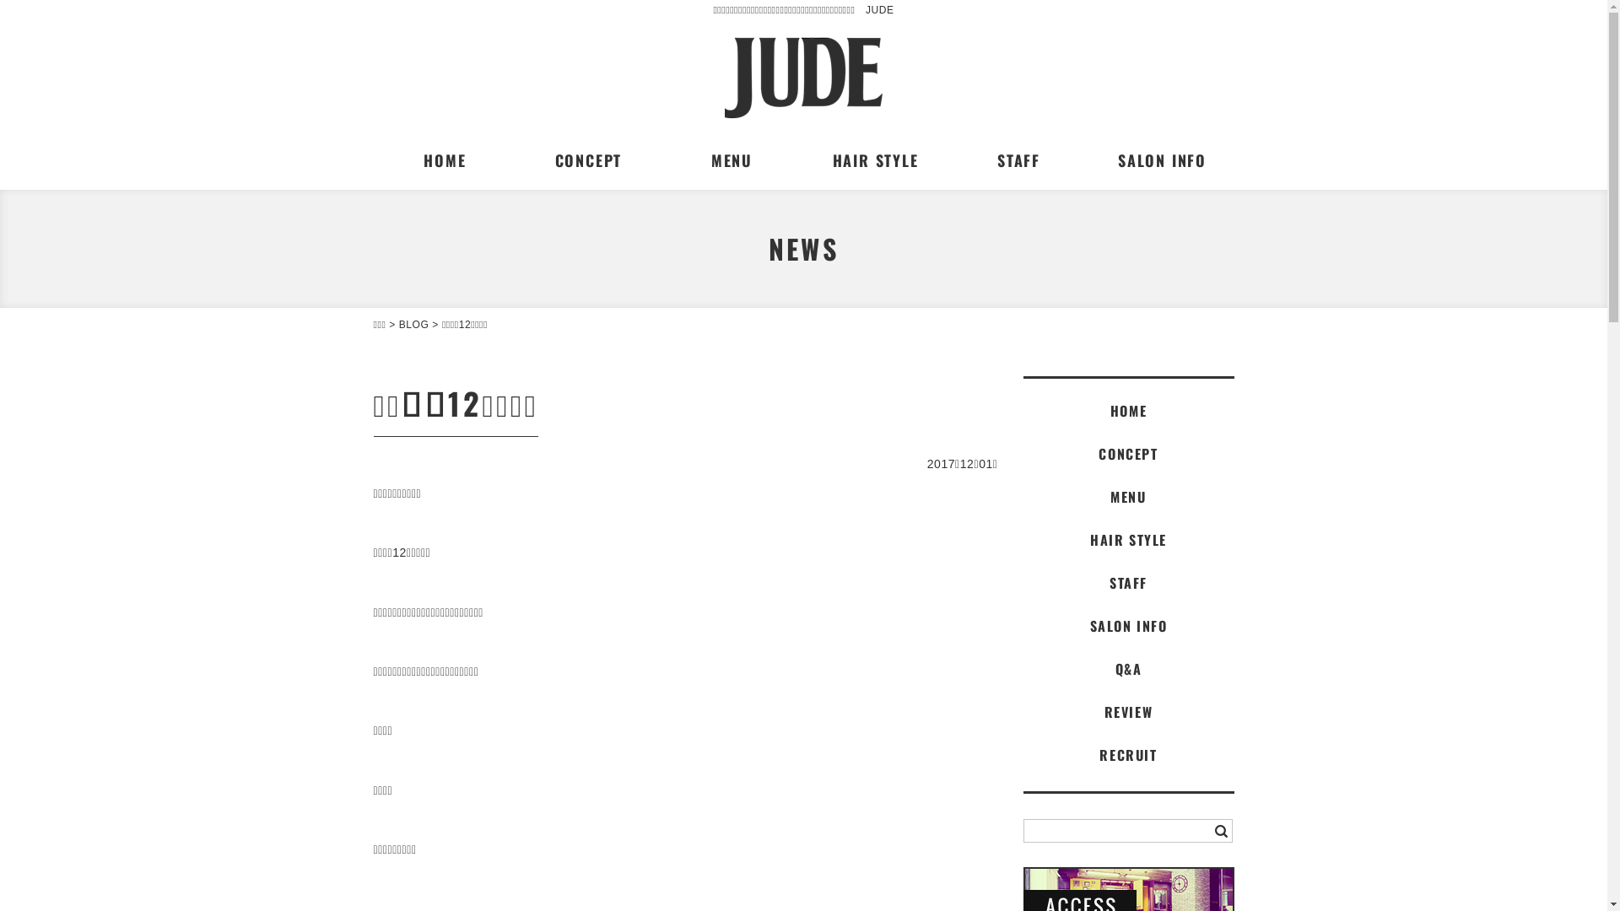 Image resolution: width=1620 pixels, height=911 pixels. What do you see at coordinates (445, 160) in the screenshot?
I see `HOME` at bounding box center [445, 160].